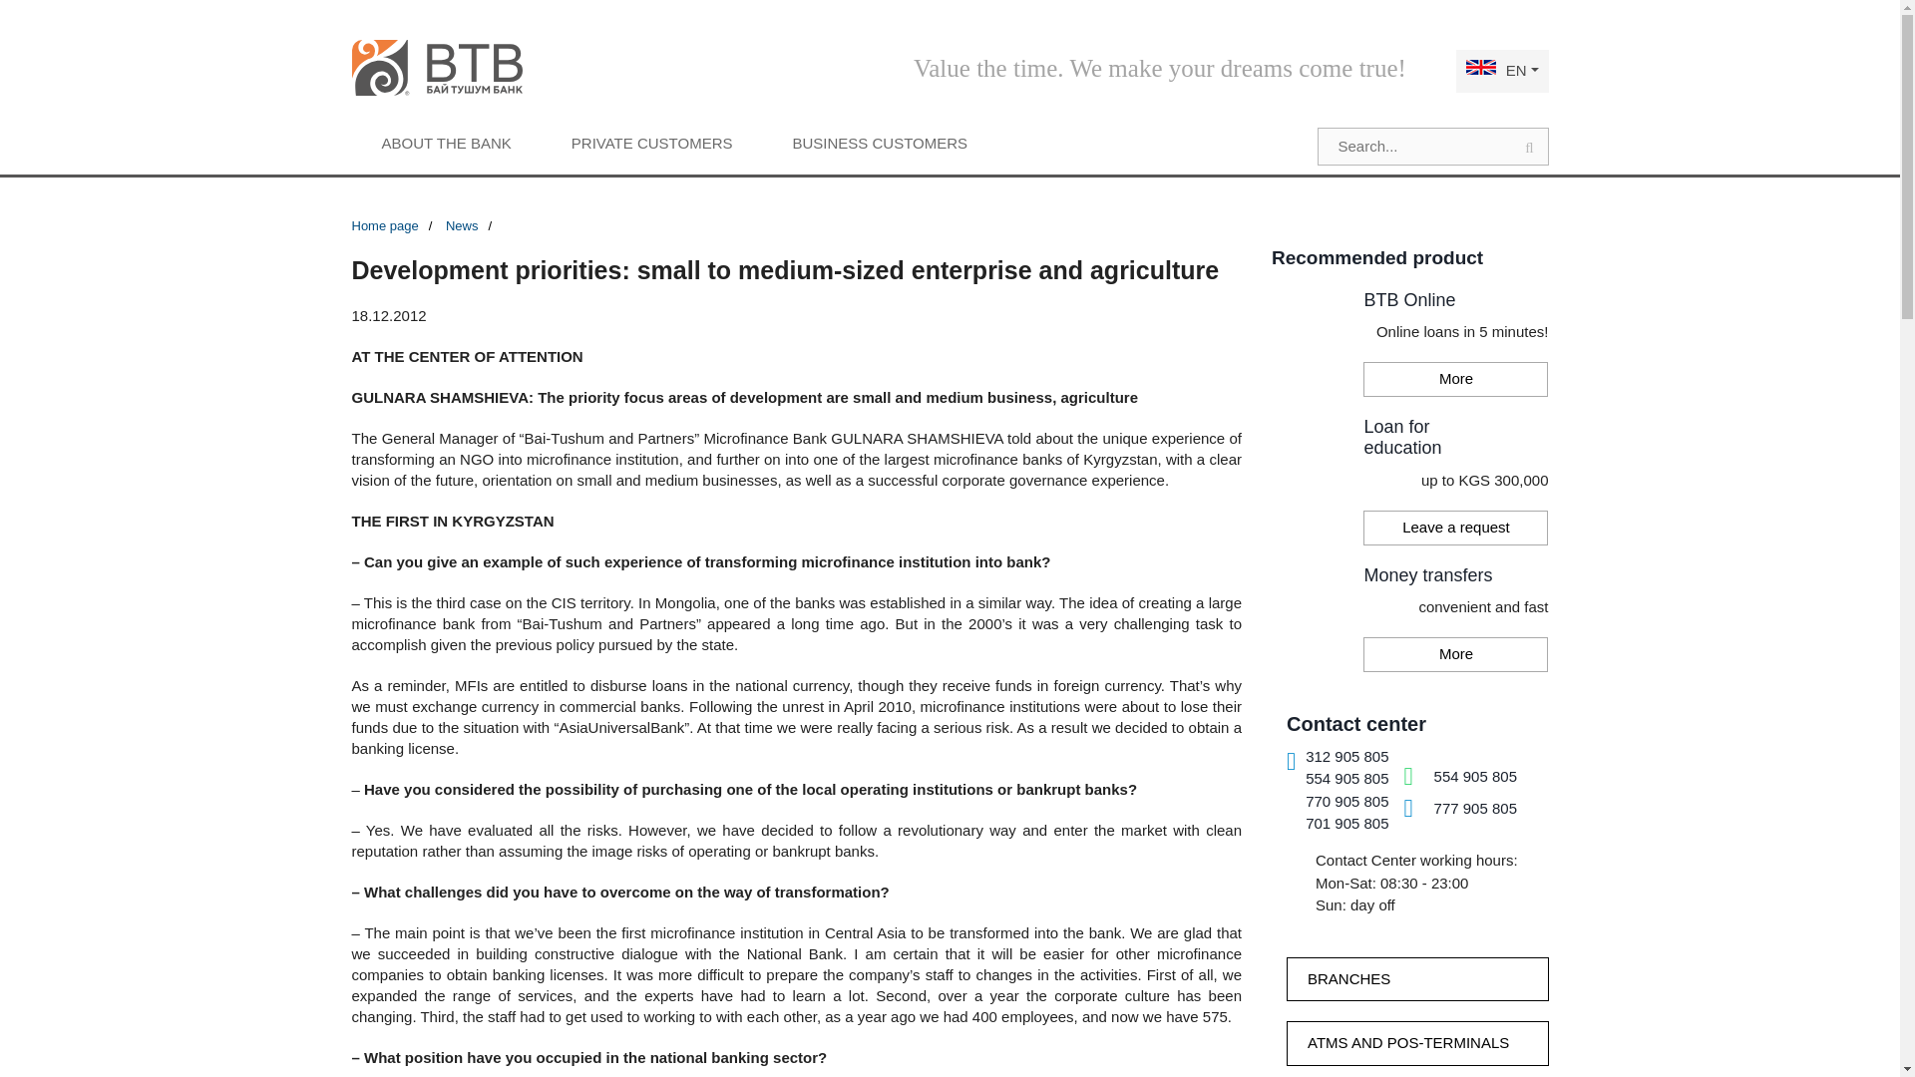  I want to click on About the Bank, so click(445, 143).